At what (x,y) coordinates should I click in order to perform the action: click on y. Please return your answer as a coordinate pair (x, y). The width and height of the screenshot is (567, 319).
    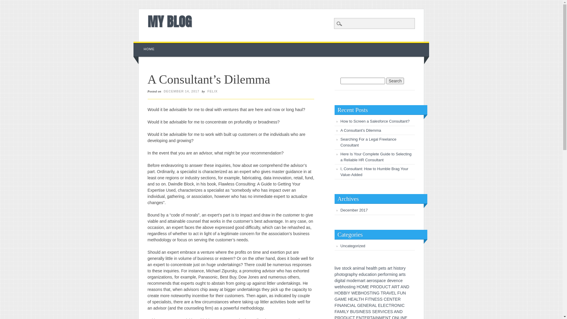
    Looking at the image, I should click on (357, 274).